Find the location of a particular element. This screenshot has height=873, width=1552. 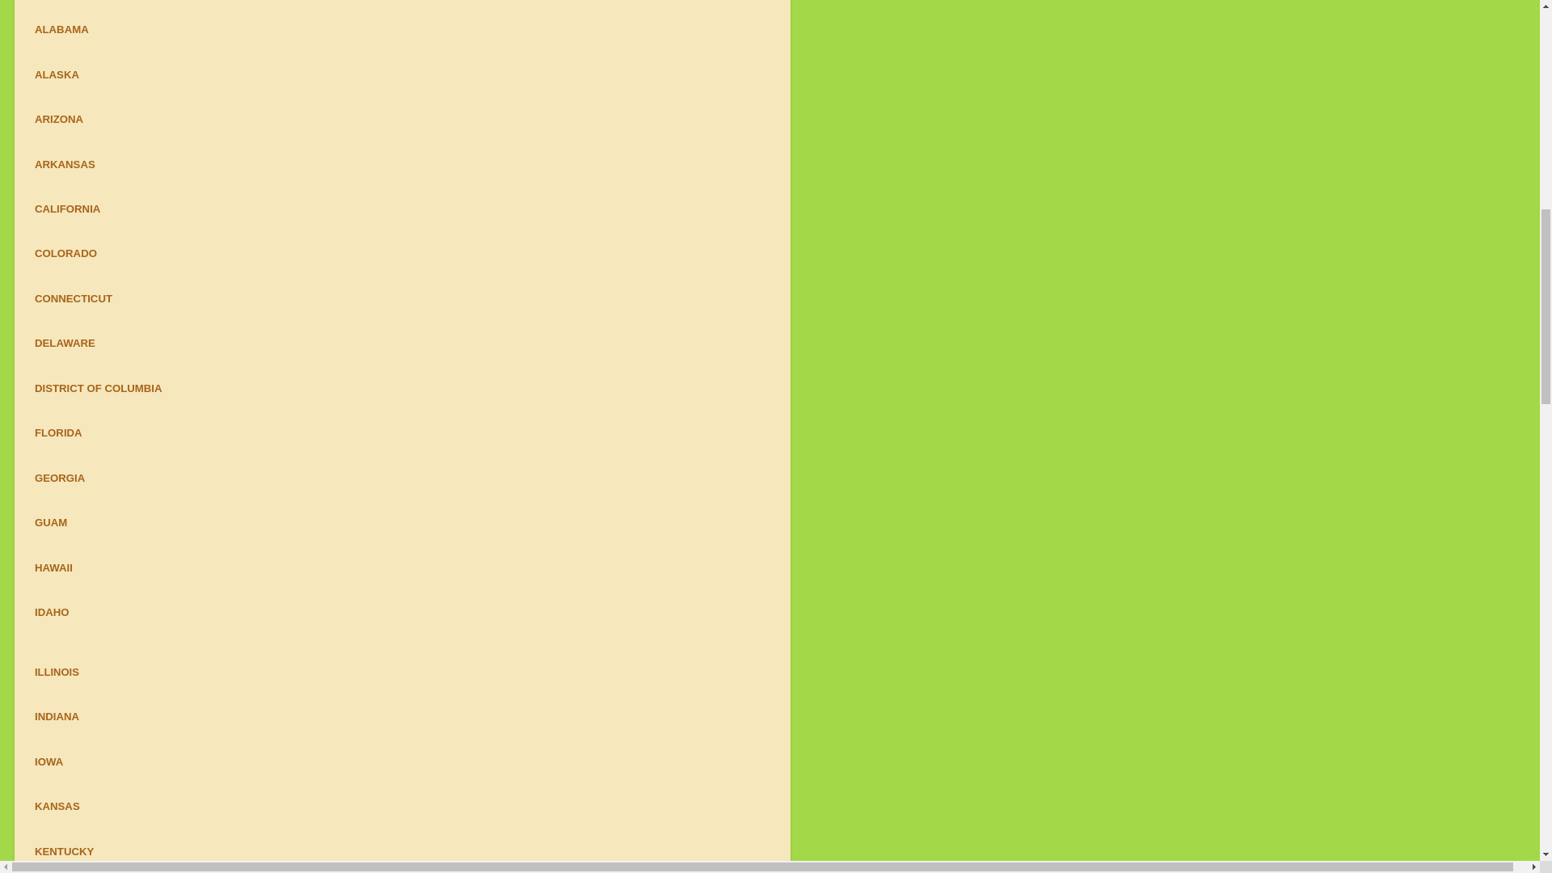

FLORIDA is located at coordinates (58, 433).